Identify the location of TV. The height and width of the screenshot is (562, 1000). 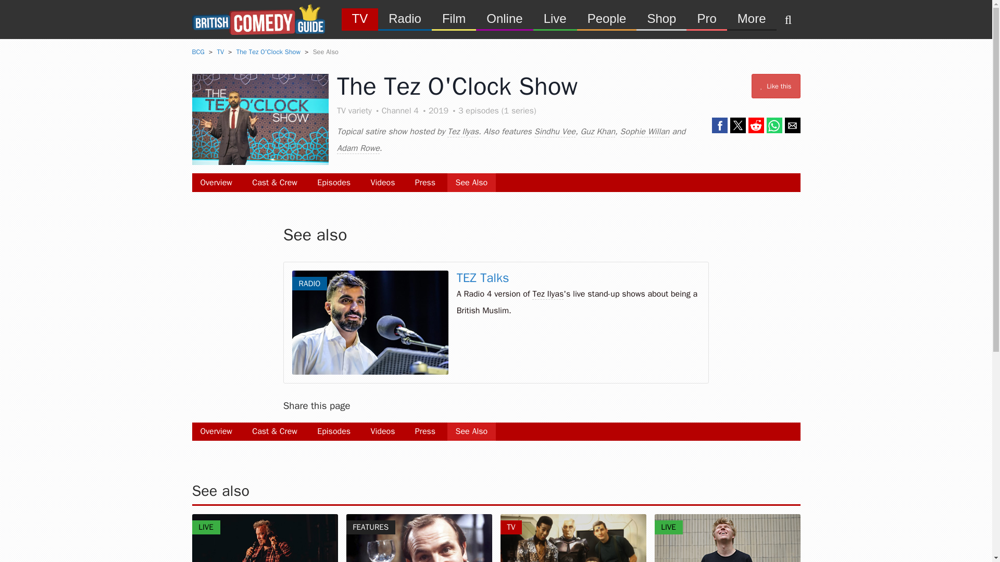
(360, 18).